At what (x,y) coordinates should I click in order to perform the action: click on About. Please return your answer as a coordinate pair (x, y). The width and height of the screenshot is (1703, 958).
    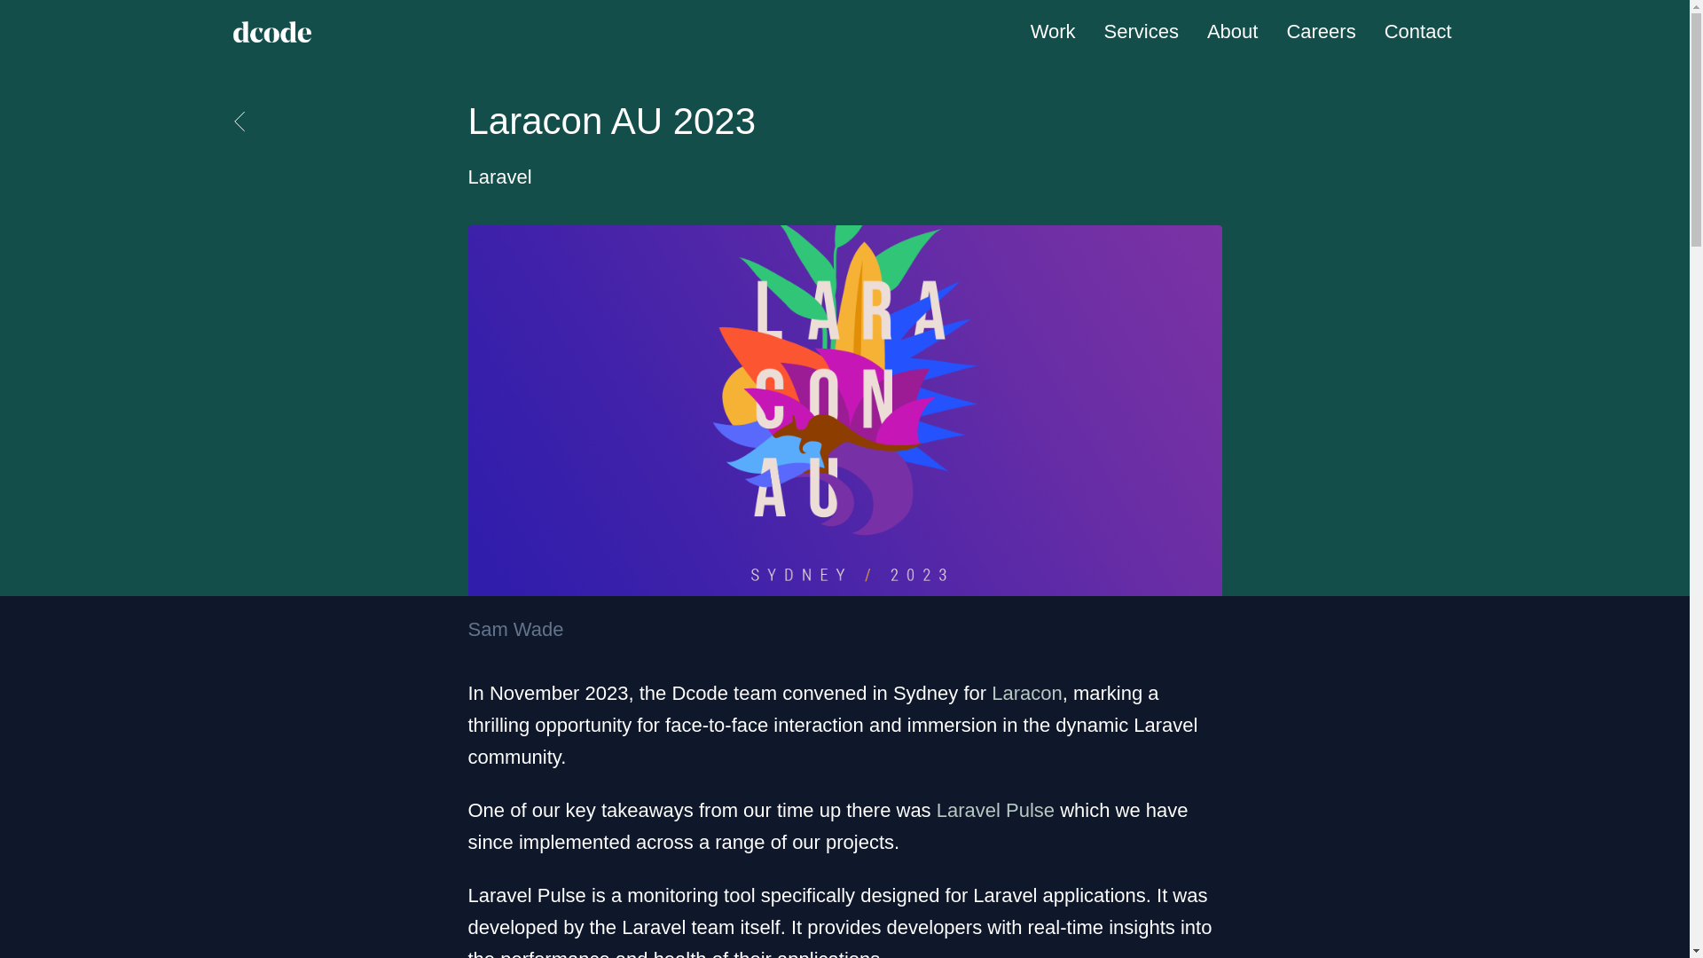
    Looking at the image, I should click on (1233, 30).